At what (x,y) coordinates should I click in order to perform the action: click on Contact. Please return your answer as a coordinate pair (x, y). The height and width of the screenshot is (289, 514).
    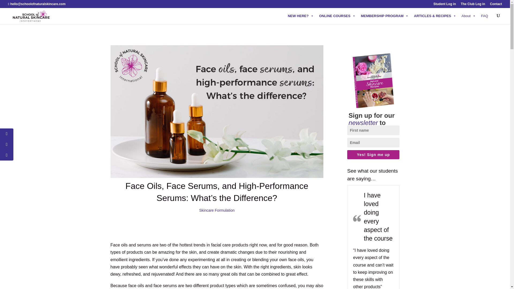
    Looking at the image, I should click on (496, 5).